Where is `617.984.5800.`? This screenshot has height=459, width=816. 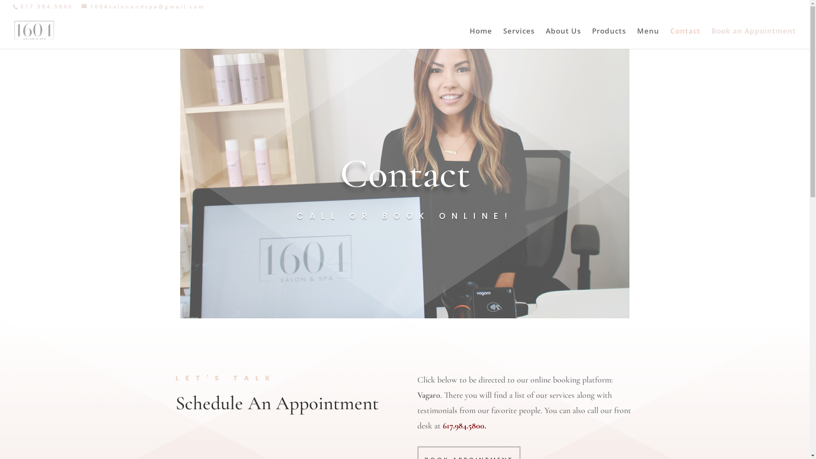 617.984.5800. is located at coordinates (465, 426).